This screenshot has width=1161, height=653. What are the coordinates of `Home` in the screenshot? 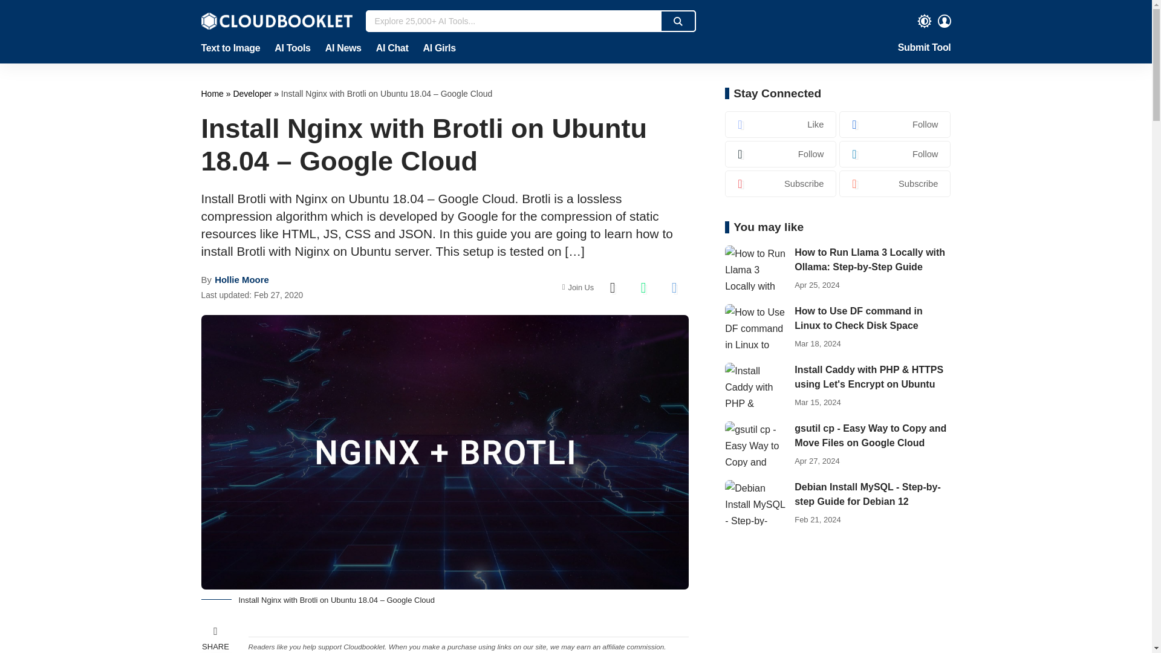 It's located at (213, 93).